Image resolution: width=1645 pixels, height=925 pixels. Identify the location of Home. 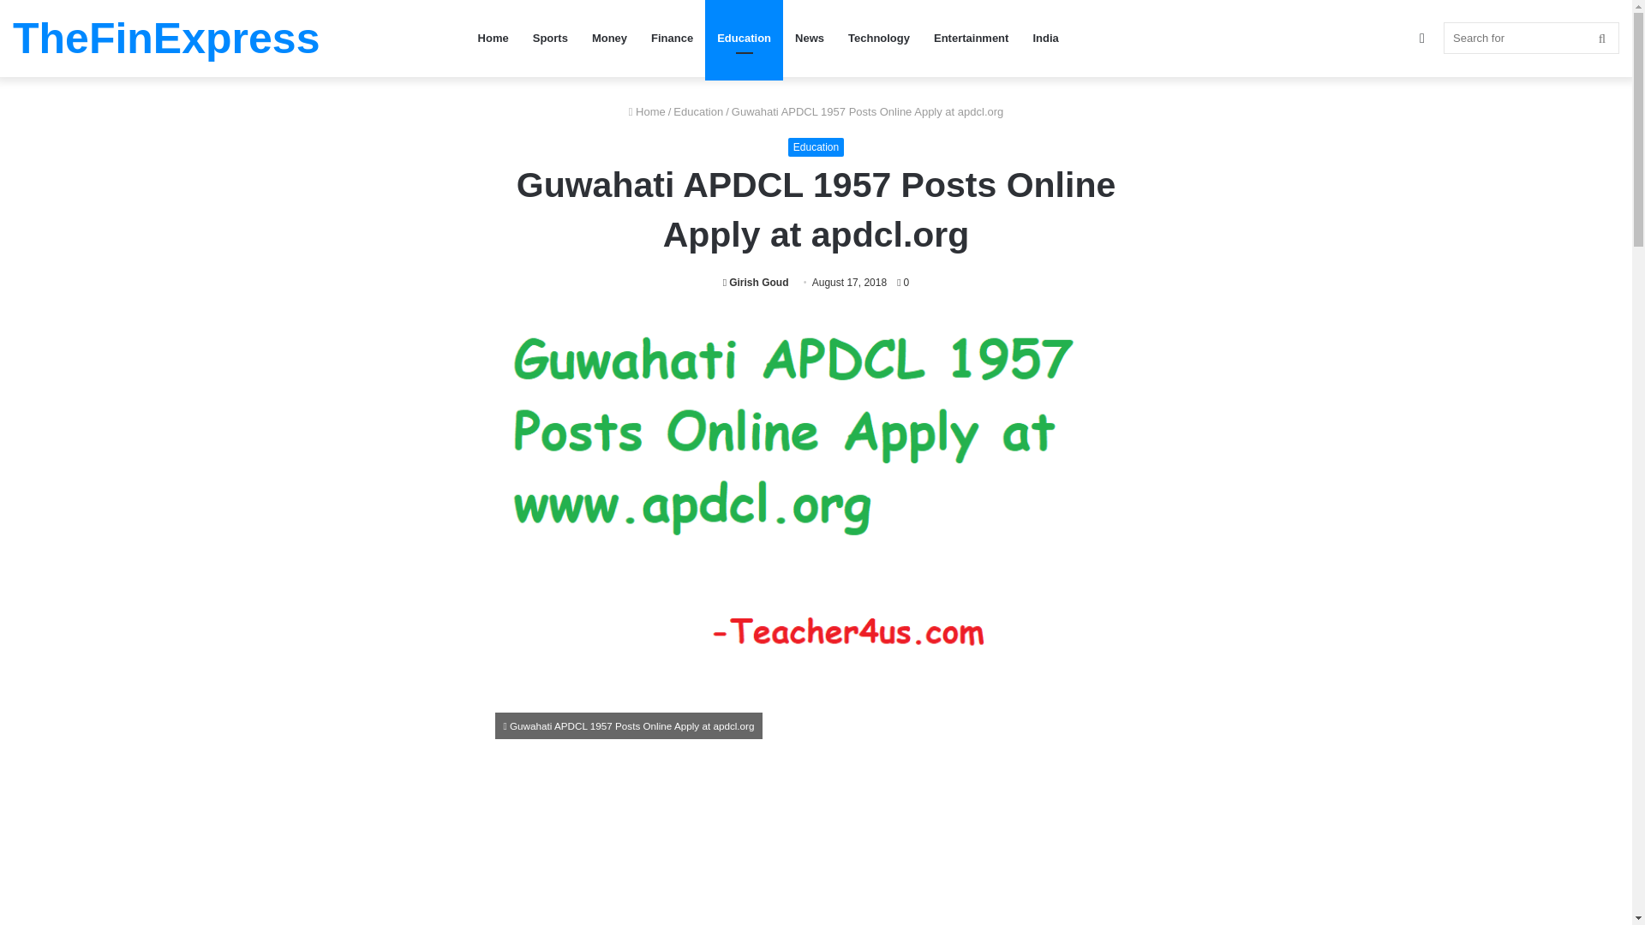
(647, 111).